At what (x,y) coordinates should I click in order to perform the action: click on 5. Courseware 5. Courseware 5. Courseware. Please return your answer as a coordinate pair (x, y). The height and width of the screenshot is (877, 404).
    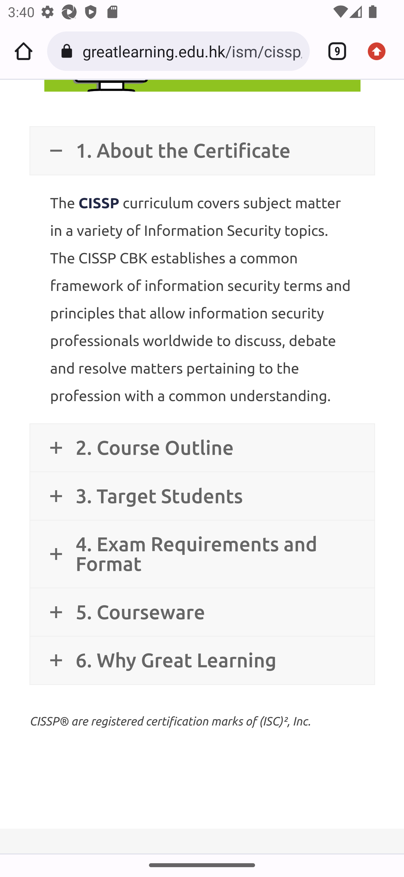
    Looking at the image, I should click on (202, 612).